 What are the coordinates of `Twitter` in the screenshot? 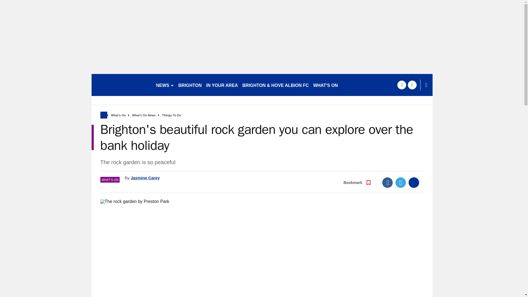 It's located at (401, 182).